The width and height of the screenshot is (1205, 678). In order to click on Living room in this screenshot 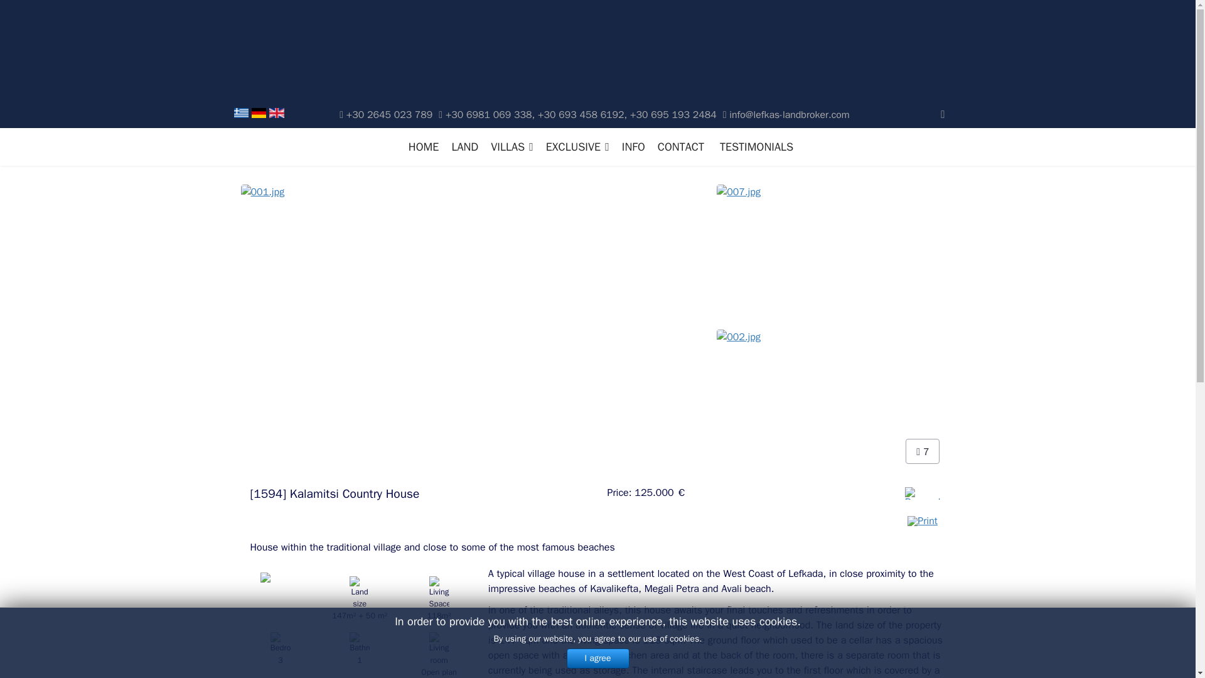, I will do `click(438, 653)`.